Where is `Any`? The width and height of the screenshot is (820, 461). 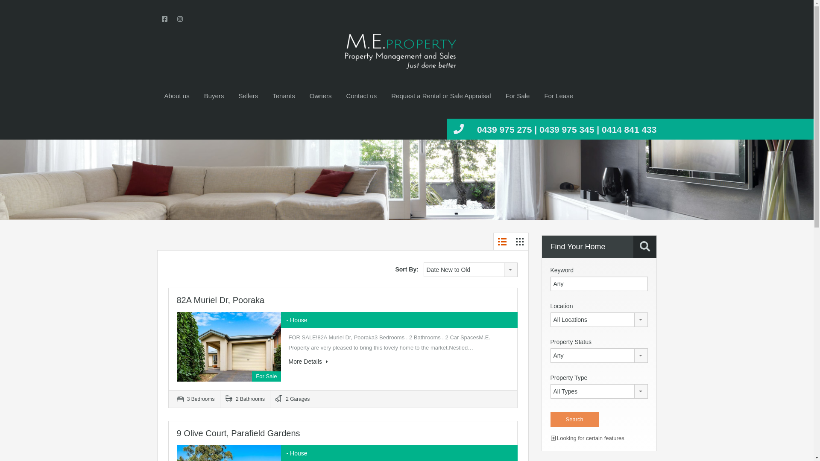
Any is located at coordinates (599, 356).